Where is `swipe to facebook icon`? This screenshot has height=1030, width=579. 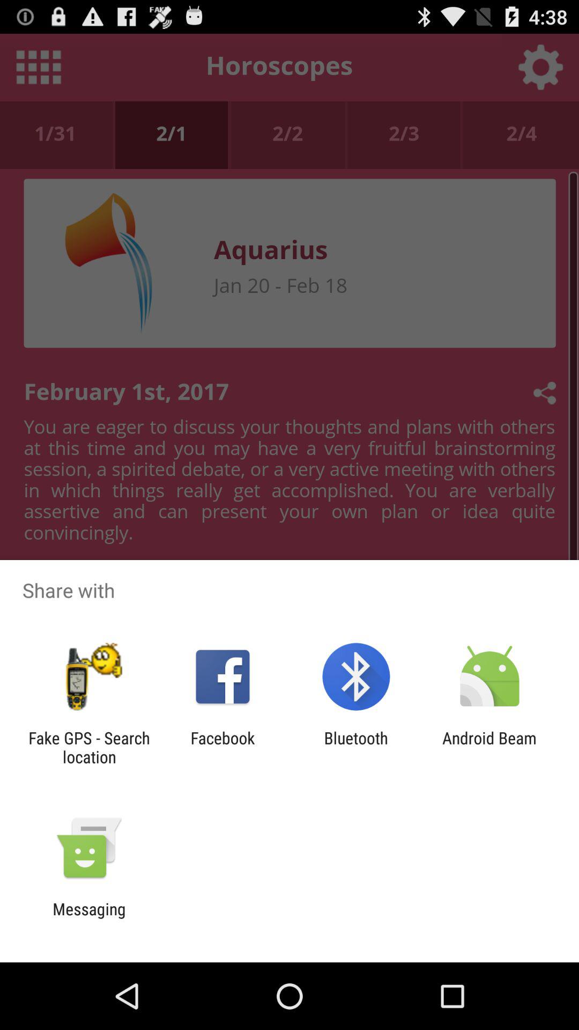 swipe to facebook icon is located at coordinates (222, 747).